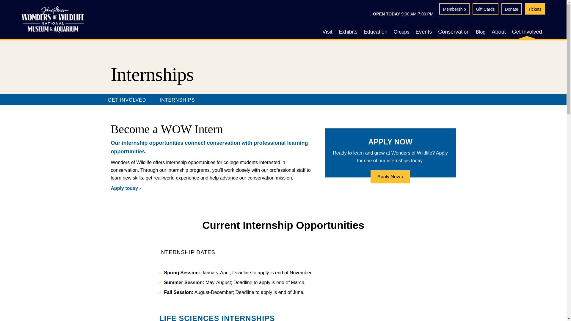  Describe the element at coordinates (535, 9) in the screenshot. I see `Tickets` at that location.